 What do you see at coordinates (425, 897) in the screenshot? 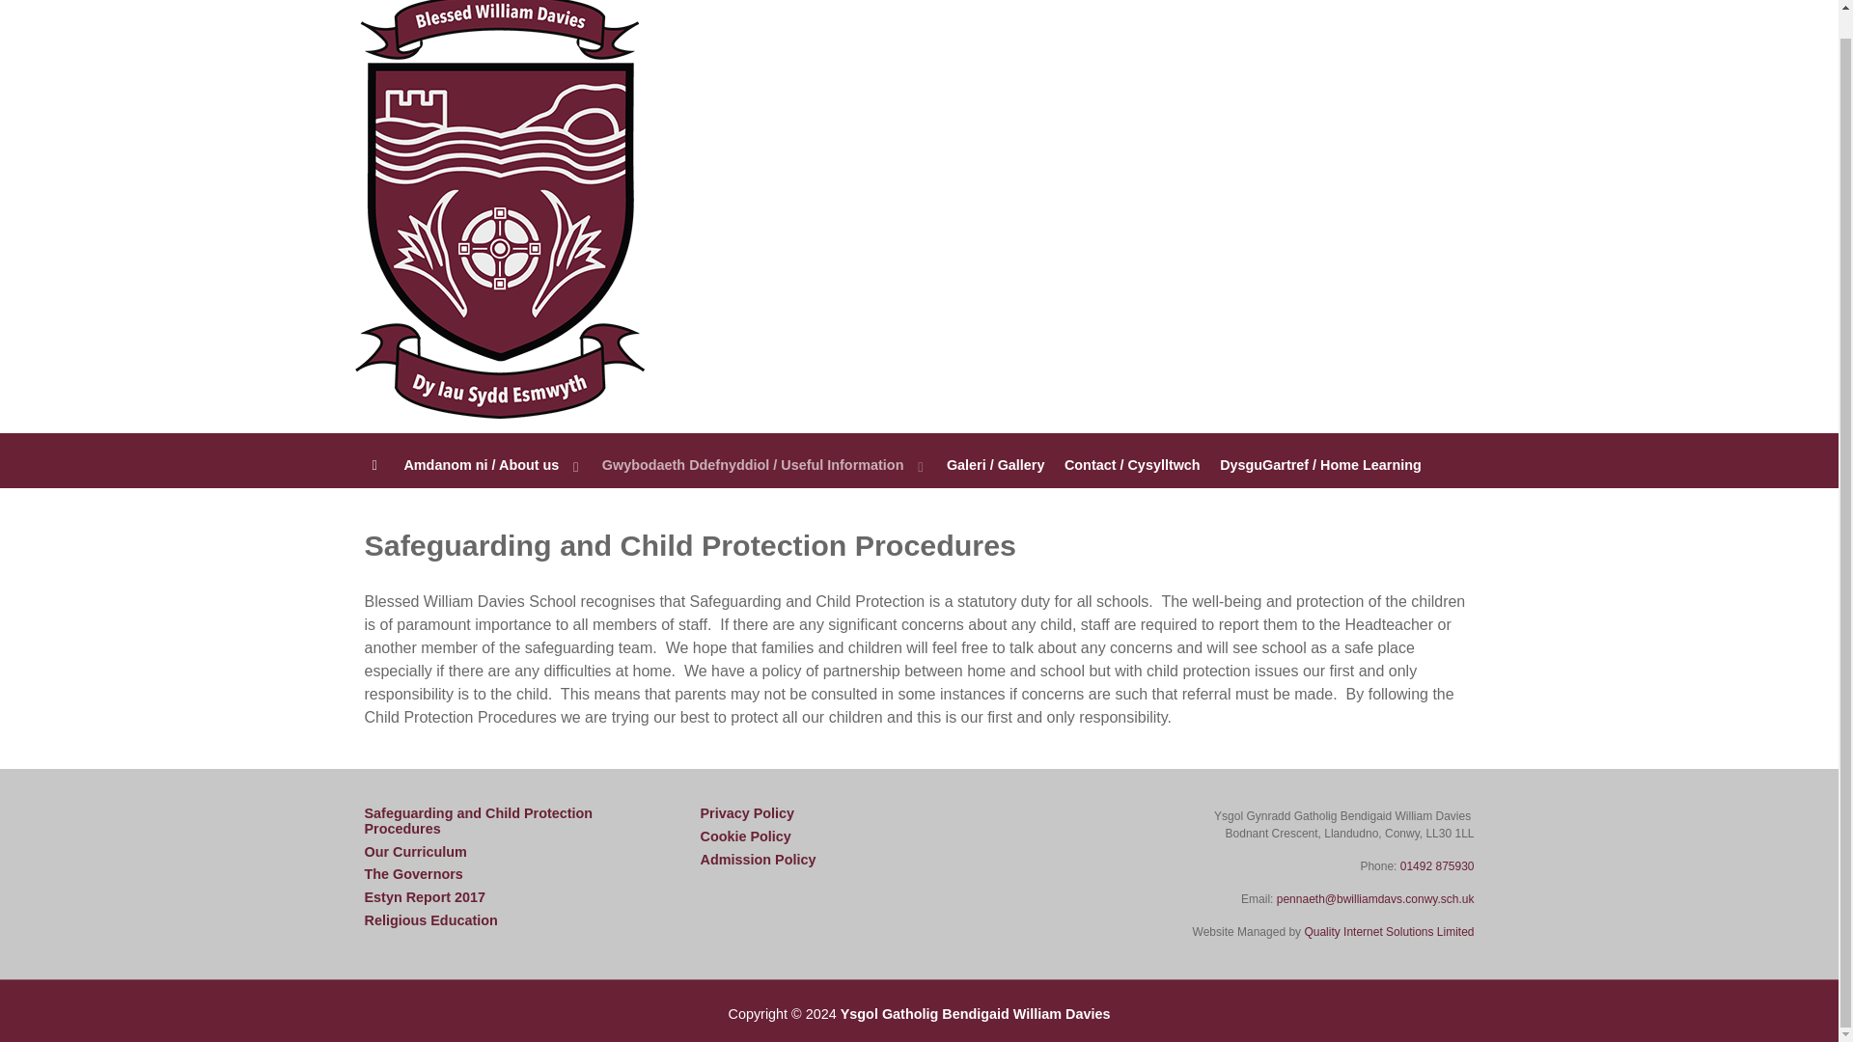
I see `Estyn Report 2017` at bounding box center [425, 897].